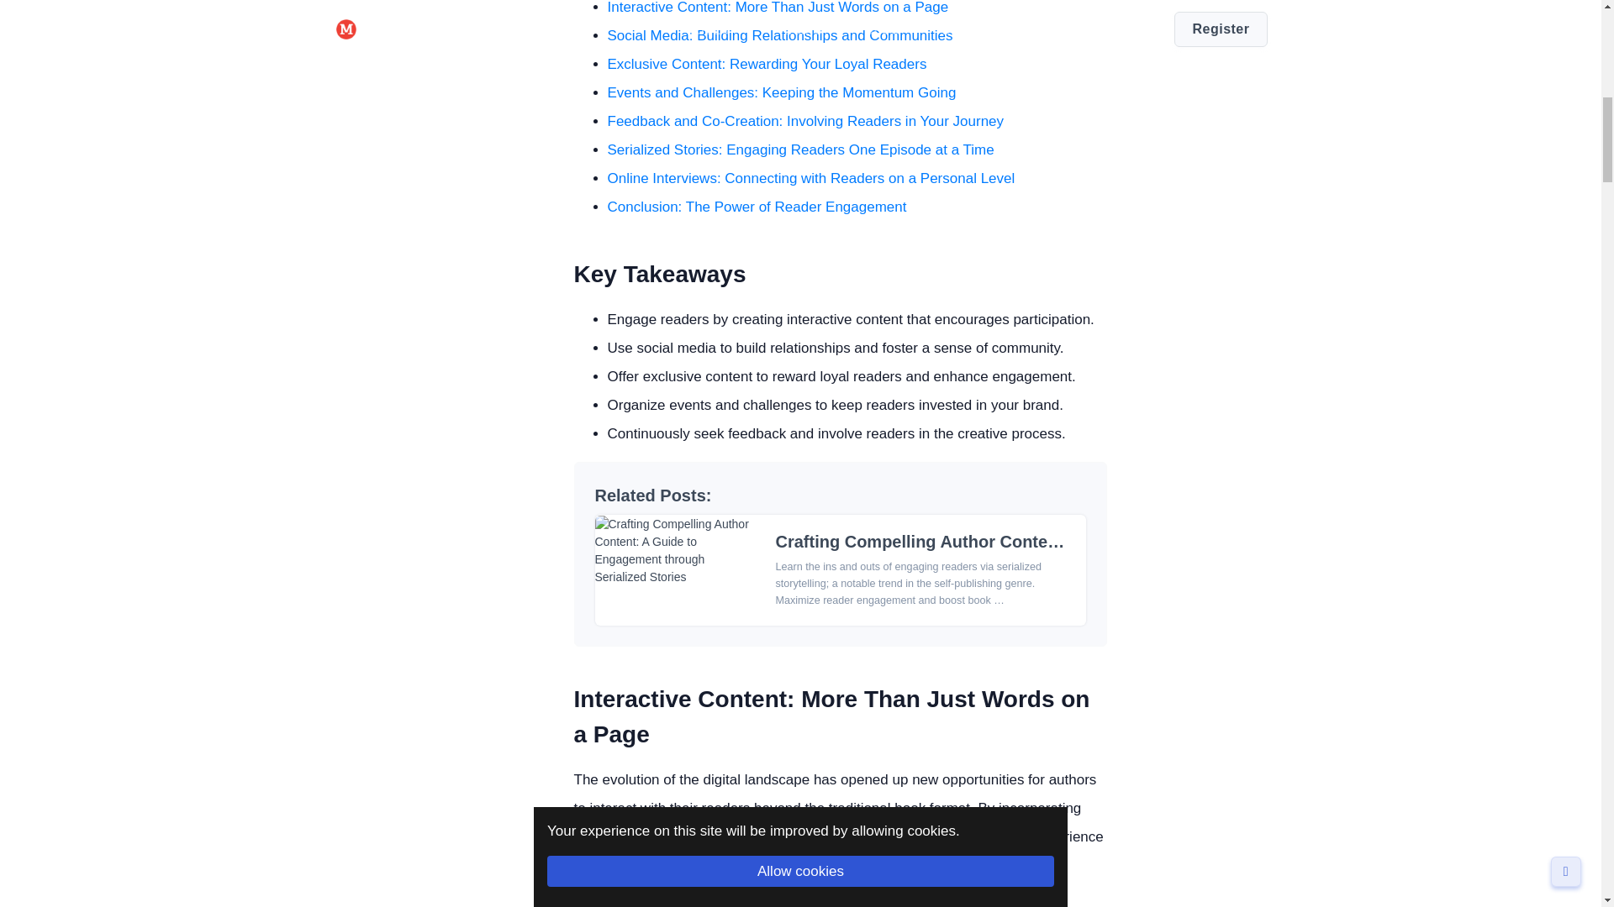  I want to click on Exclusive Content: Rewarding Your Loyal Readers, so click(767, 64).